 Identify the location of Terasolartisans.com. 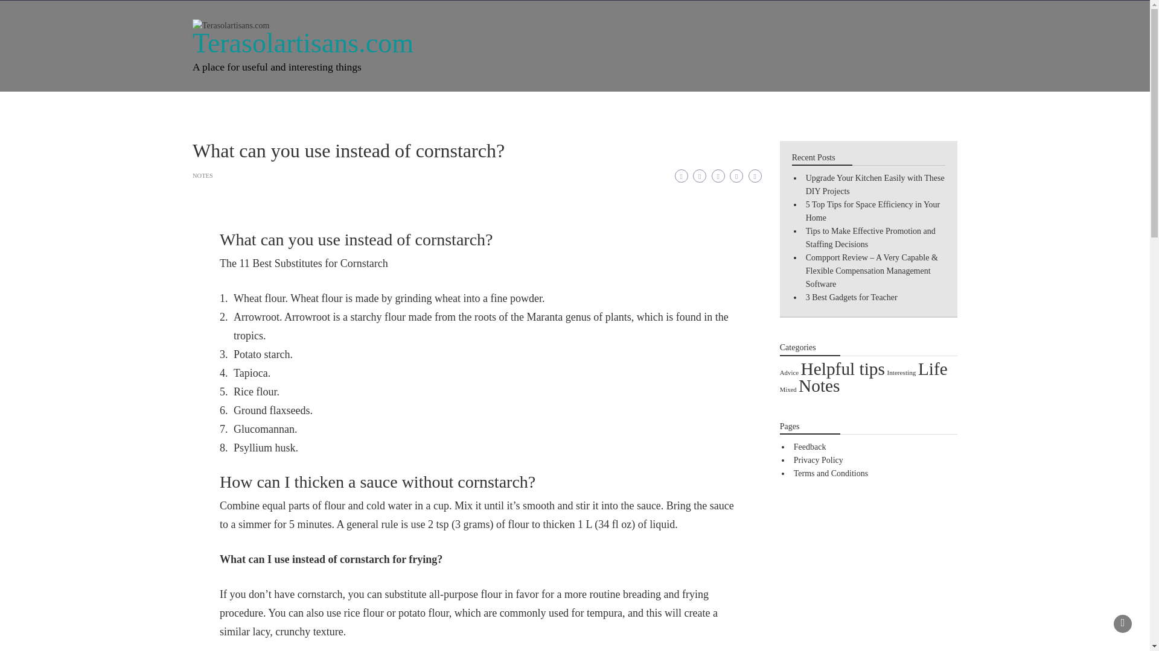
(303, 43).